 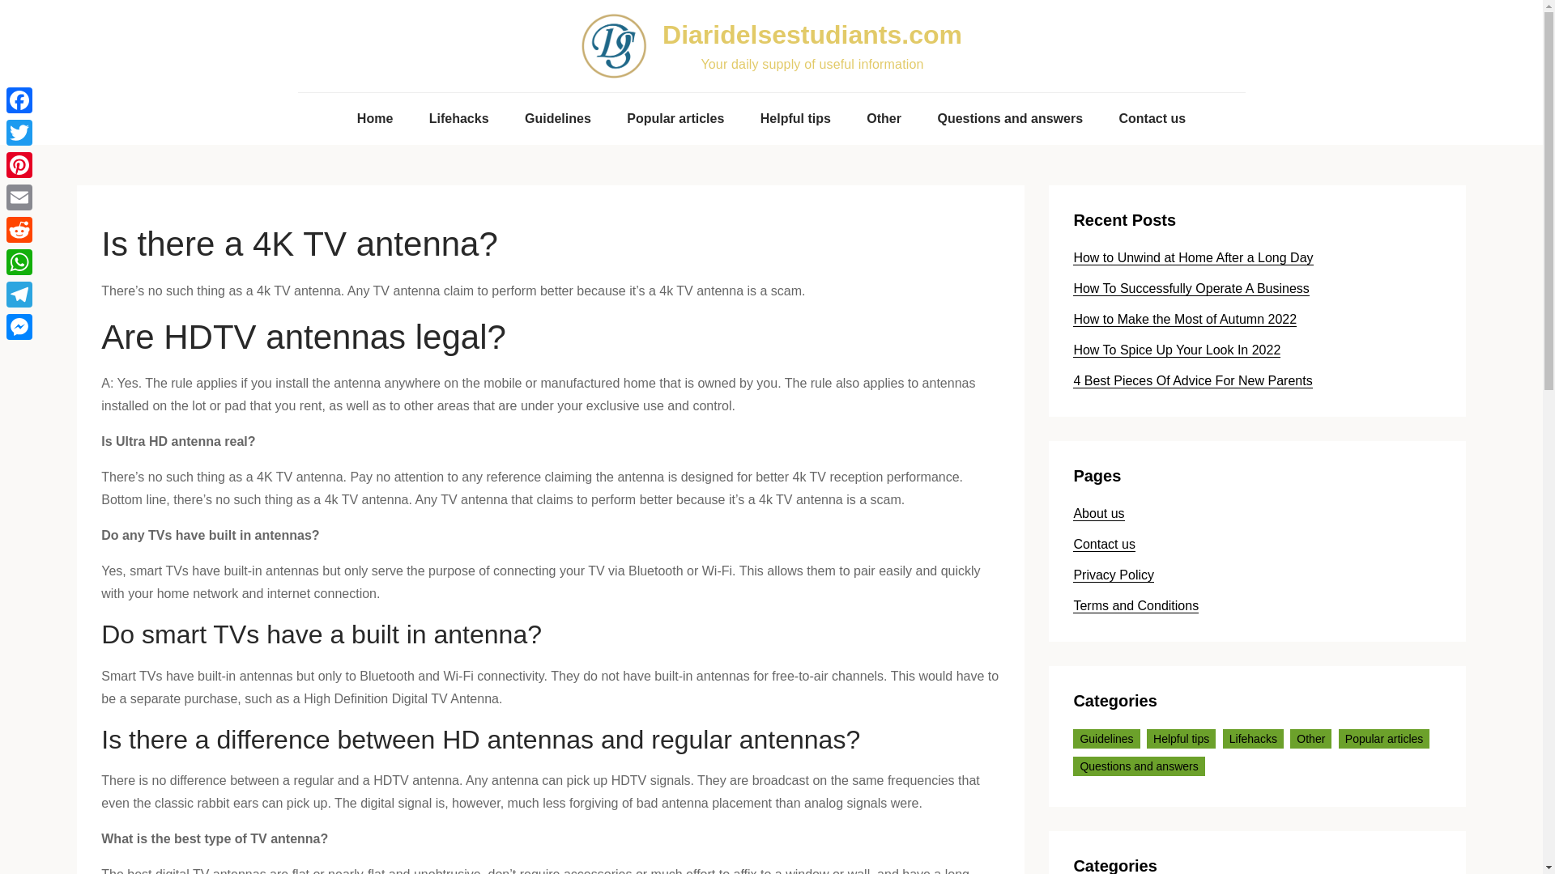 I want to click on How To Spice Up Your Look In 2022, so click(x=1176, y=350).